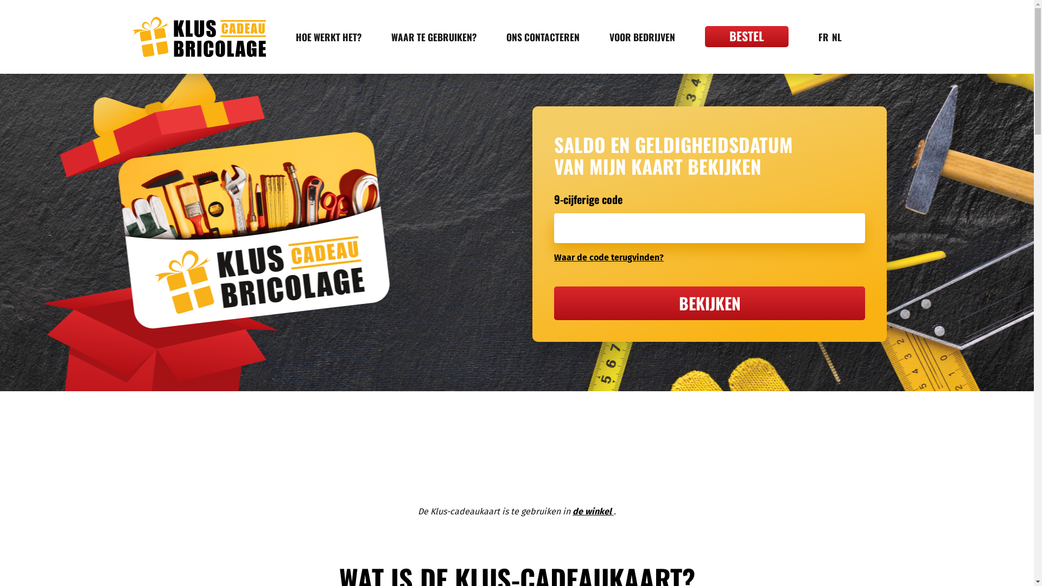  I want to click on VOOR BEDRIJVEN, so click(641, 37).